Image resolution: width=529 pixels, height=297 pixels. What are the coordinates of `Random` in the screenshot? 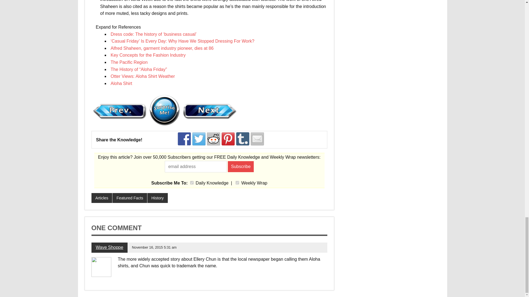 It's located at (164, 110).